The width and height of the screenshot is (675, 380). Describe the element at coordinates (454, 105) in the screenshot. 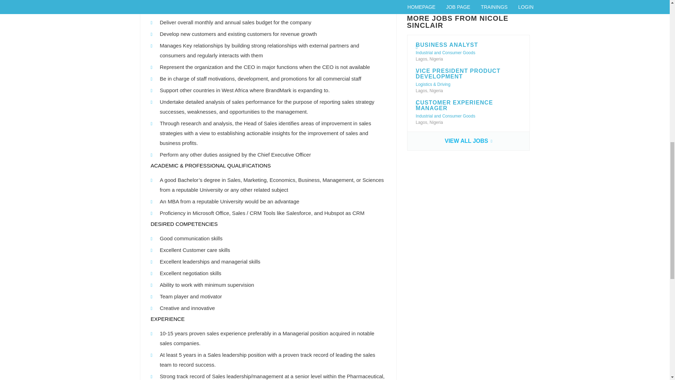

I see `CUSTOMER EXPERIENCE MANAGER` at that location.